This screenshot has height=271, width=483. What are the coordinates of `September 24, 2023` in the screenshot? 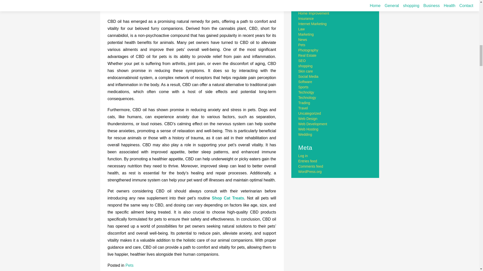 It's located at (145, 8).